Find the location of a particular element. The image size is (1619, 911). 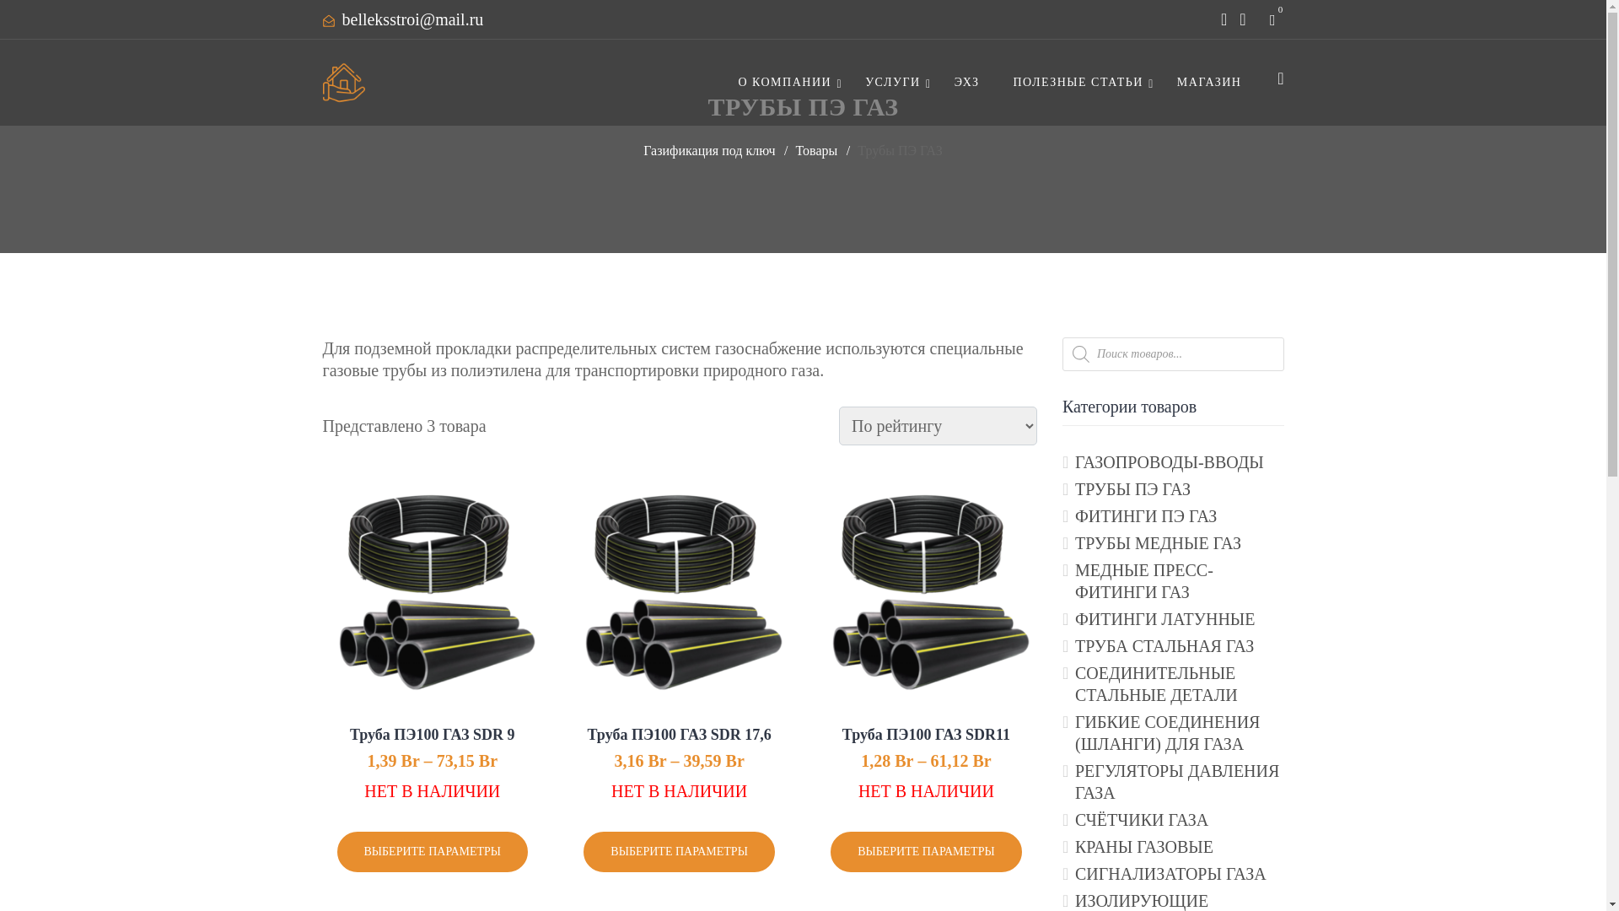

belleksstroi@mail.ru is located at coordinates (413, 19).